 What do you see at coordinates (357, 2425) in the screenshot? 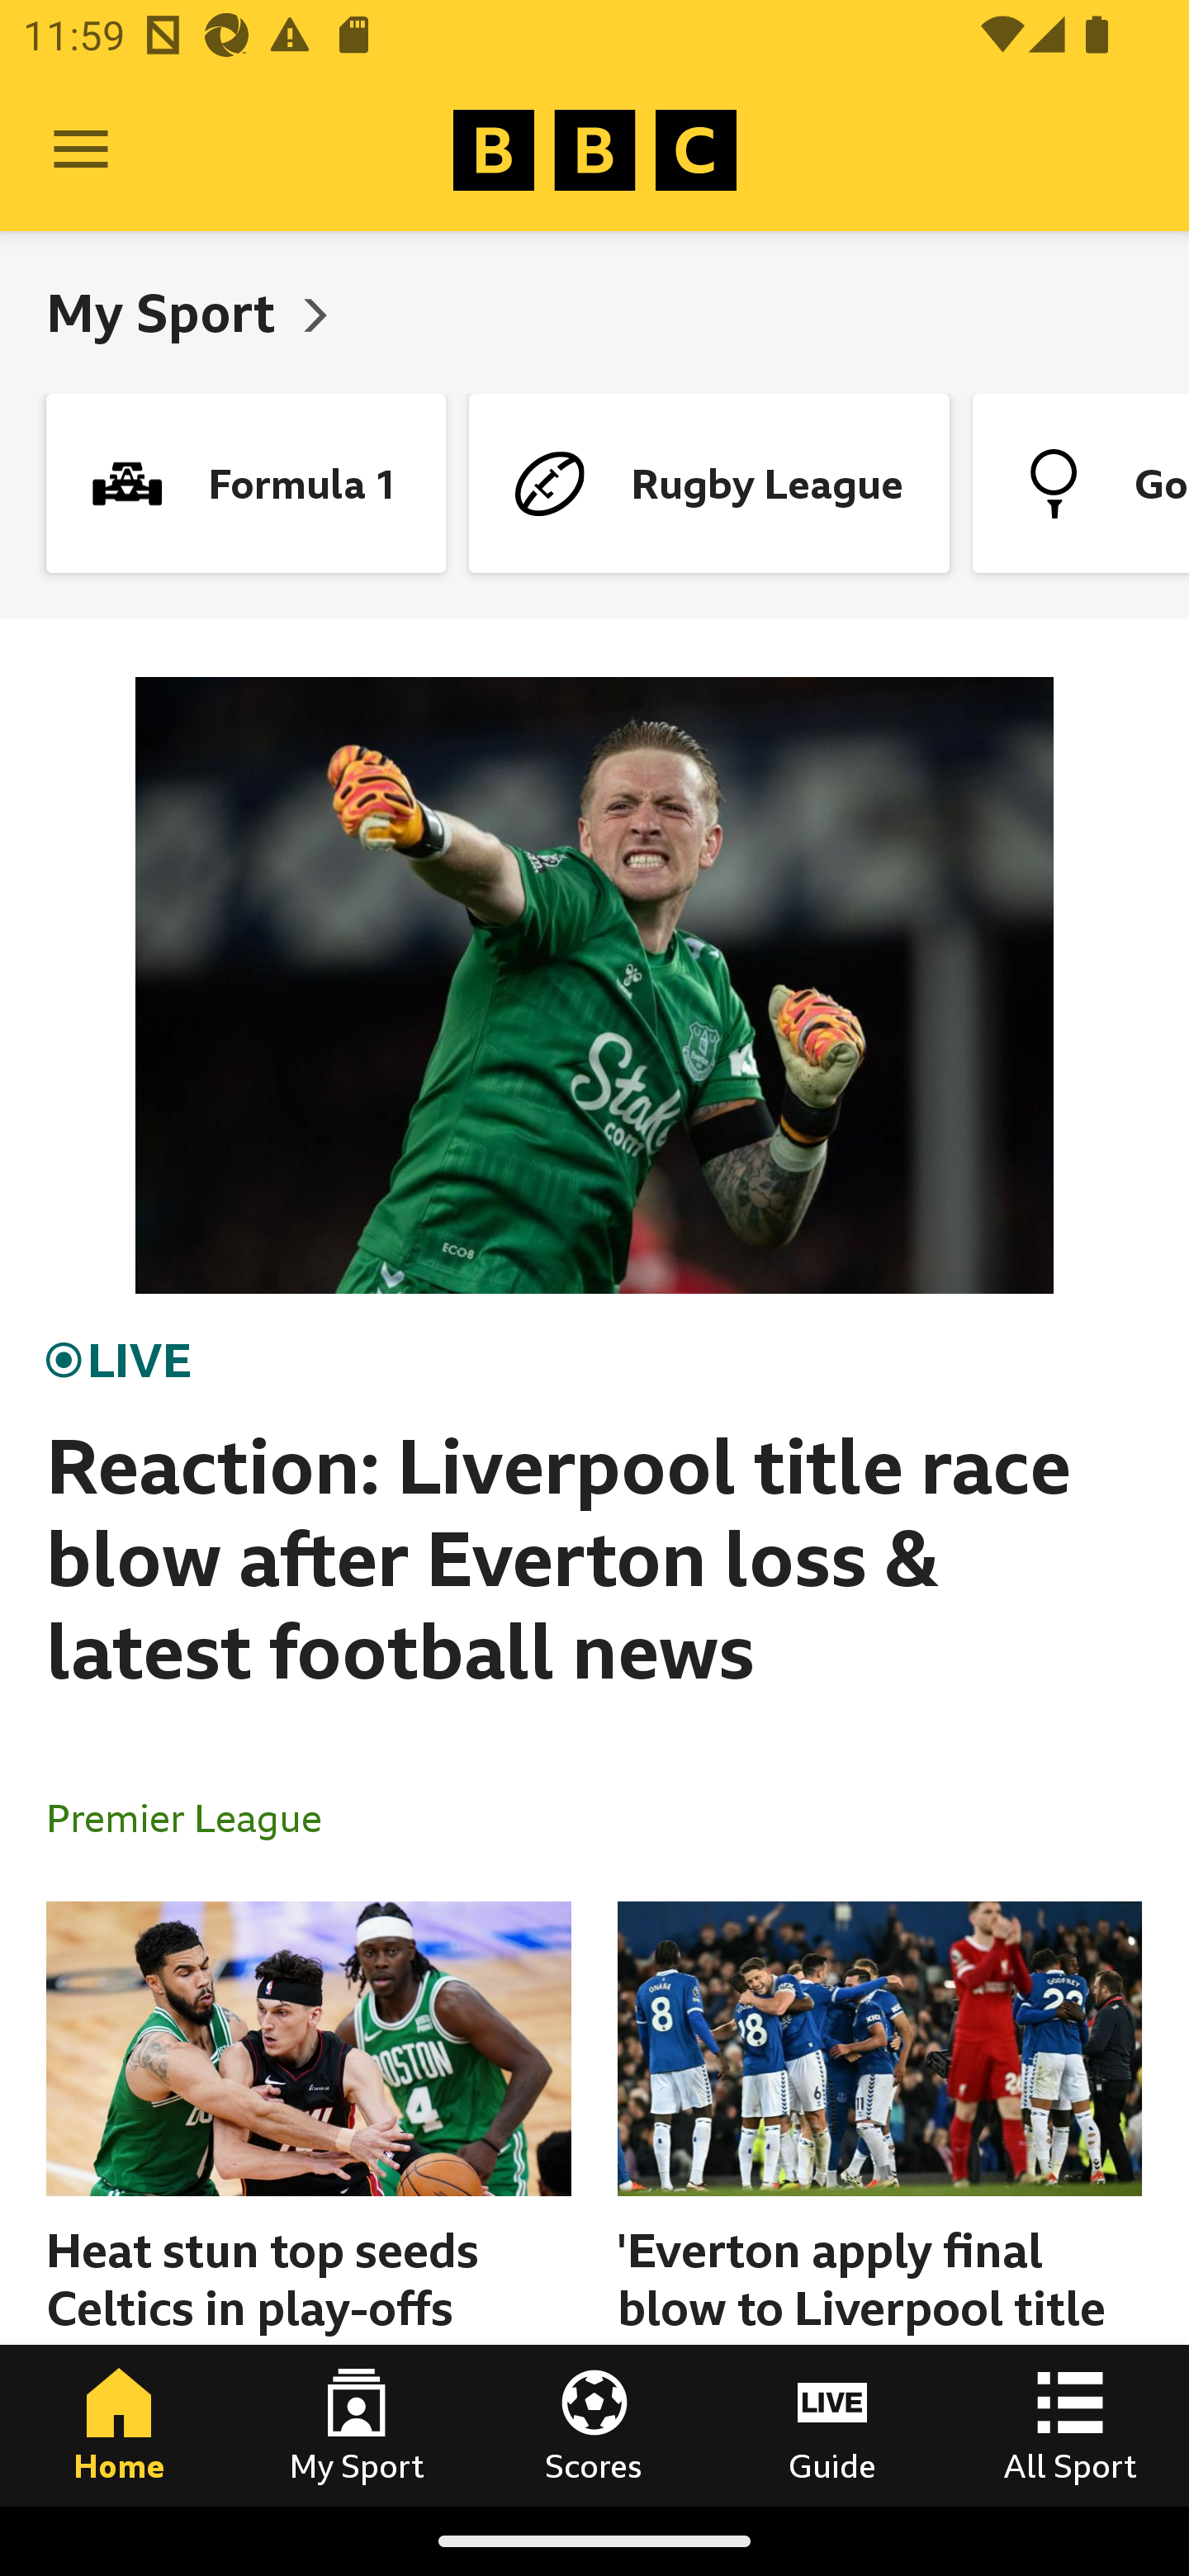
I see `My Sport` at bounding box center [357, 2425].